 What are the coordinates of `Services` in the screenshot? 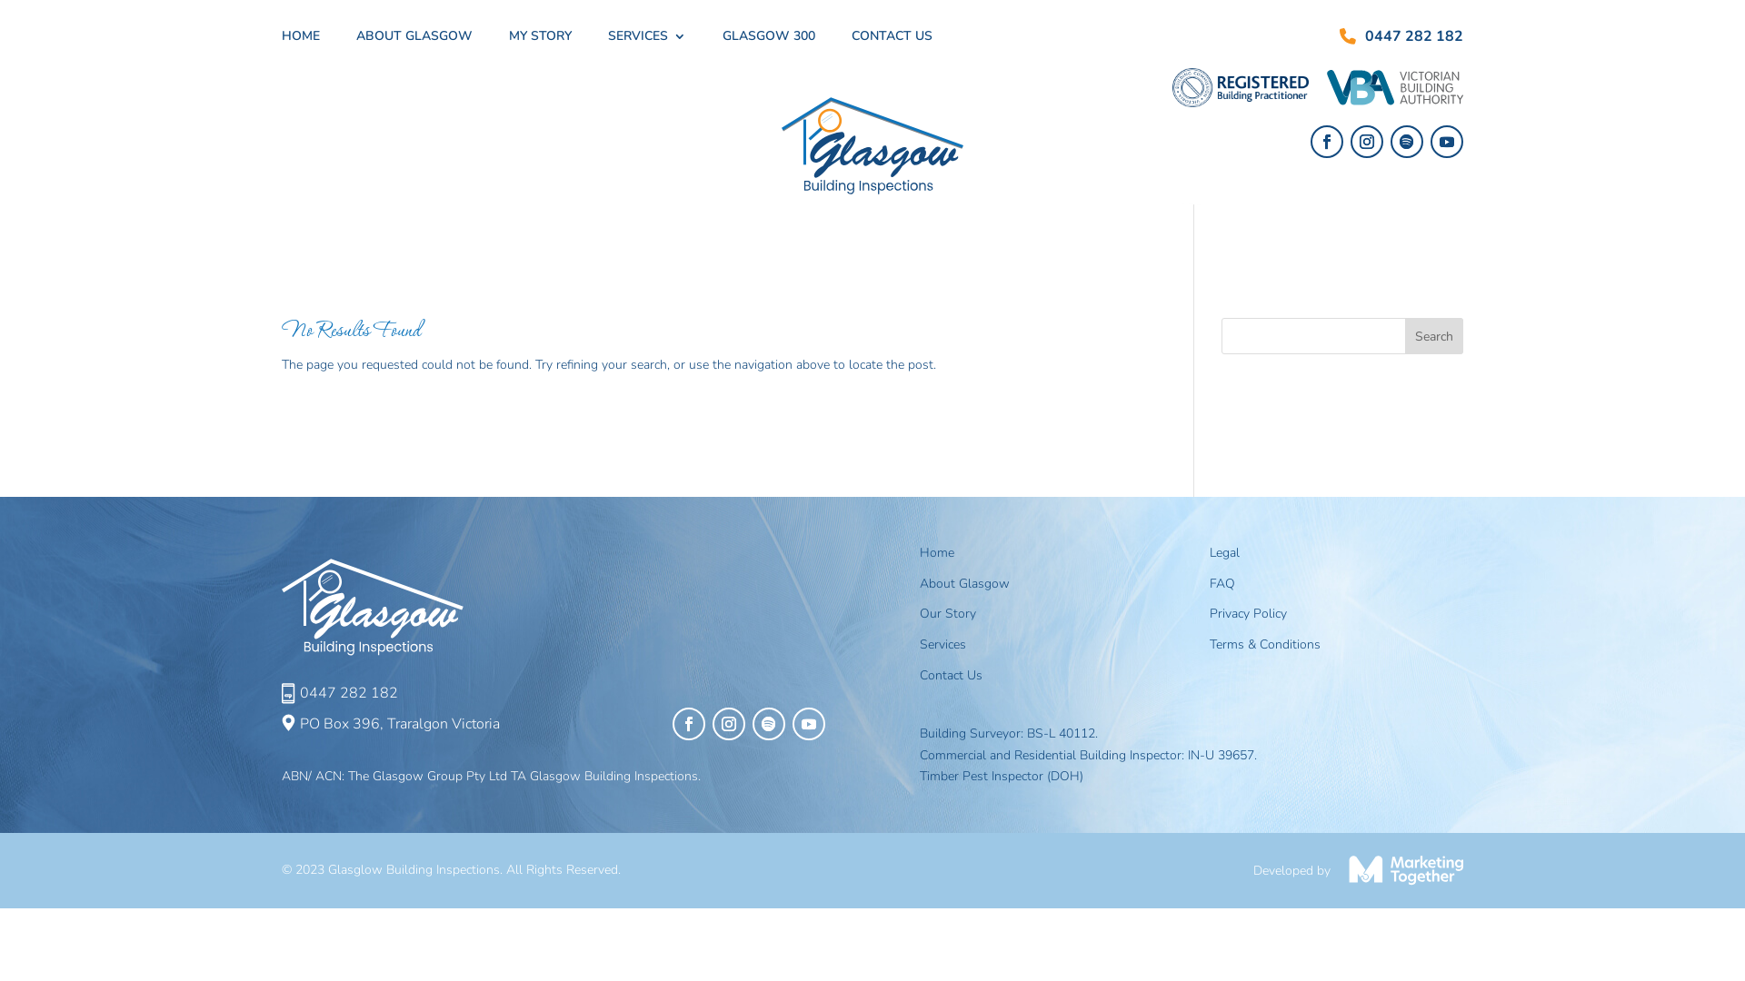 It's located at (943, 645).